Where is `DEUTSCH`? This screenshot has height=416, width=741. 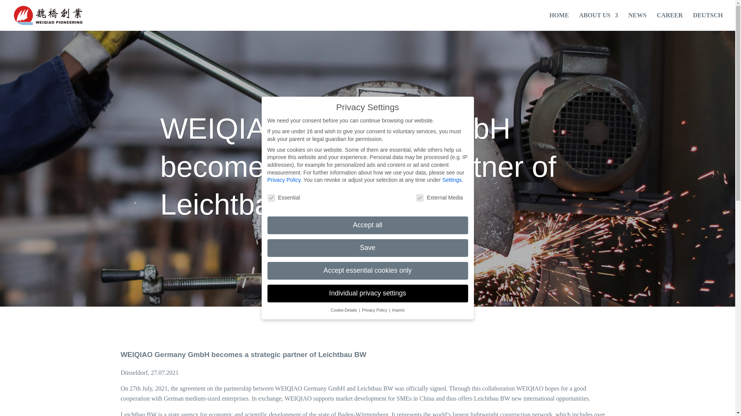 DEUTSCH is located at coordinates (708, 22).